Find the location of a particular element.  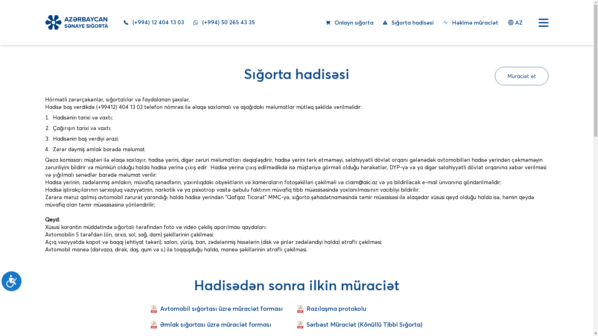

AZ is located at coordinates (515, 22).